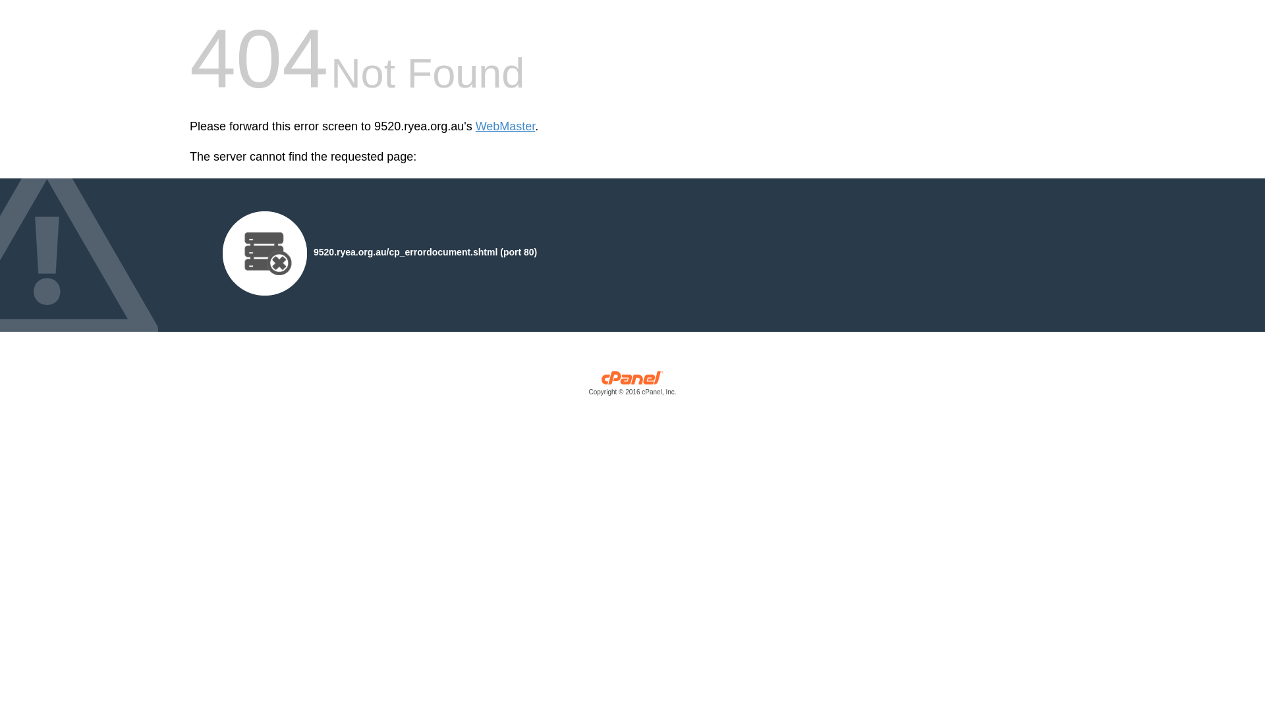 The height and width of the screenshot is (711, 1265). Describe the element at coordinates (506, 126) in the screenshot. I see `WebMaster` at that location.